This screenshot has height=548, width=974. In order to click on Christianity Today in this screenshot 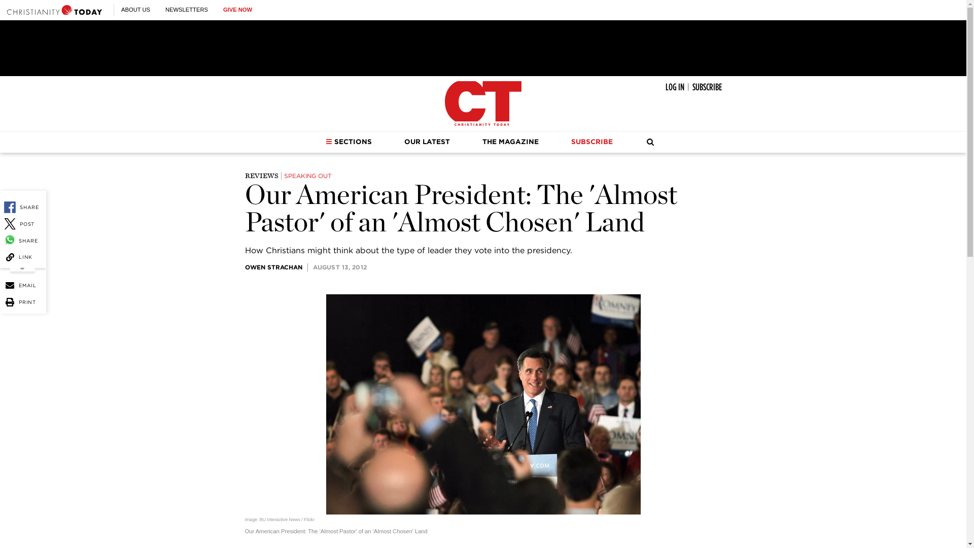, I will do `click(483, 104)`.